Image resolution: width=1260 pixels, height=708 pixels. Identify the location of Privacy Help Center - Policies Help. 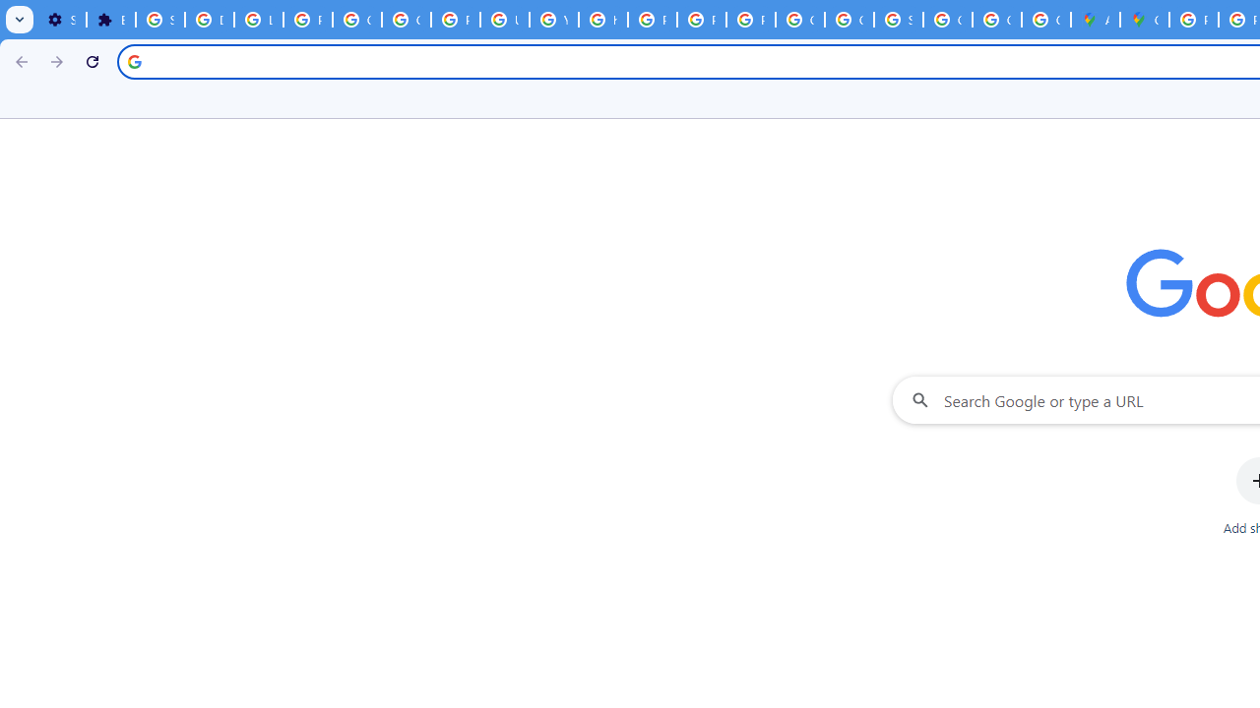
(652, 20).